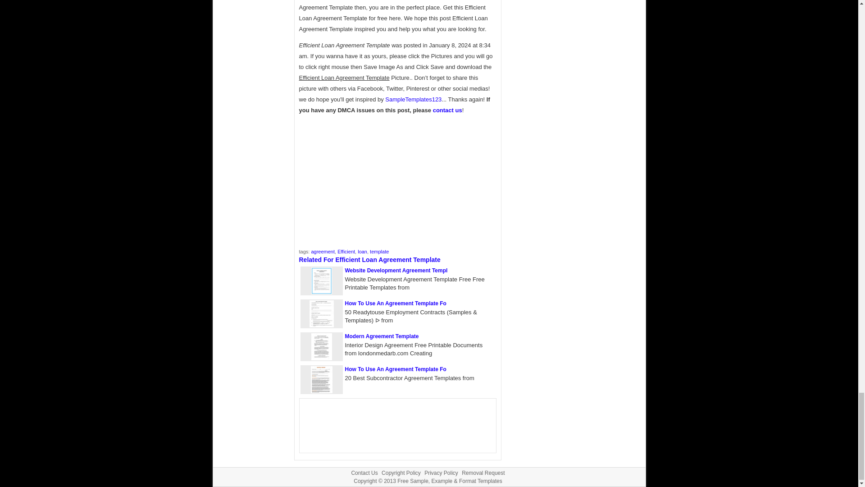 Image resolution: width=865 pixels, height=487 pixels. Describe the element at coordinates (413, 99) in the screenshot. I see `SampleTemplates123` at that location.